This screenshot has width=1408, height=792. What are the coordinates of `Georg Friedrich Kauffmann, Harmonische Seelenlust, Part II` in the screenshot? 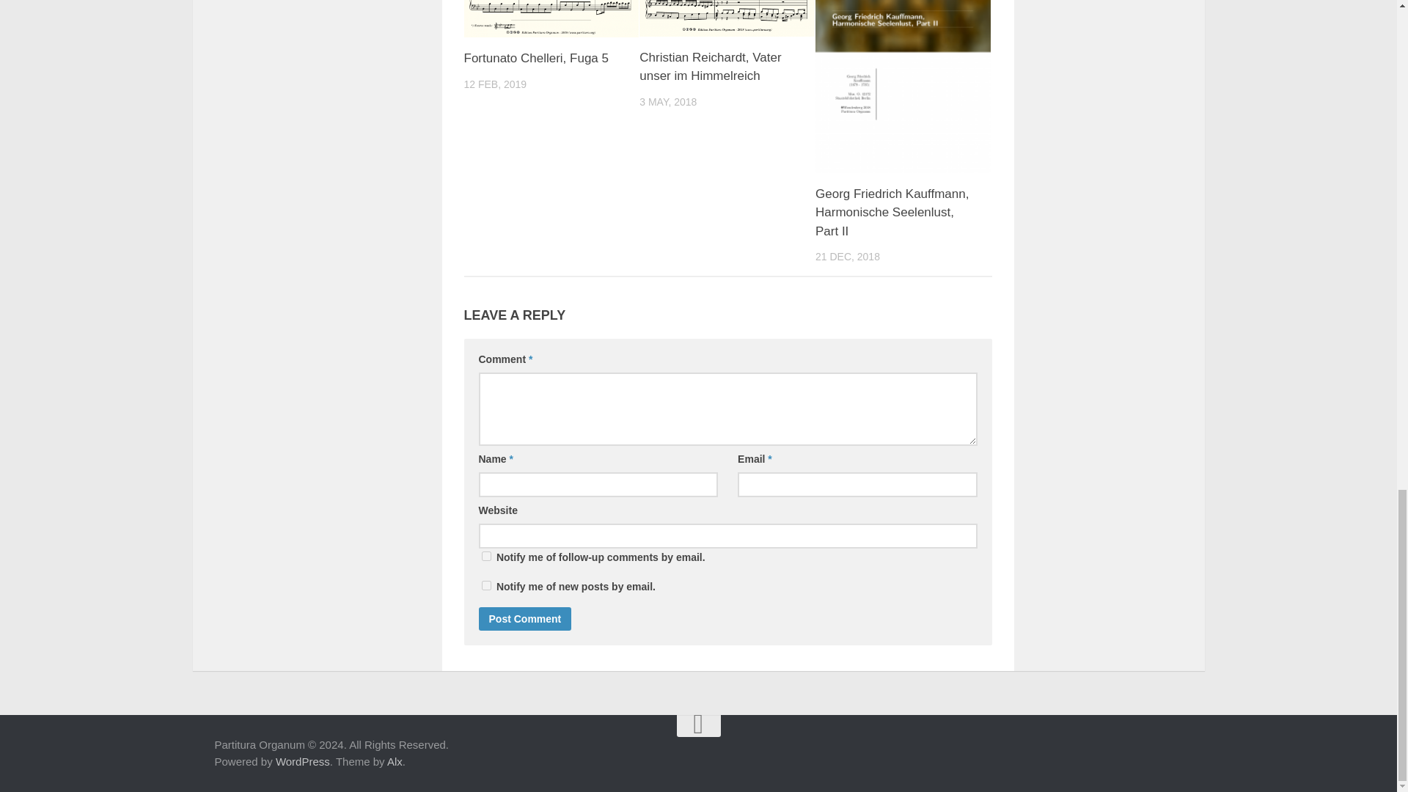 It's located at (892, 213).